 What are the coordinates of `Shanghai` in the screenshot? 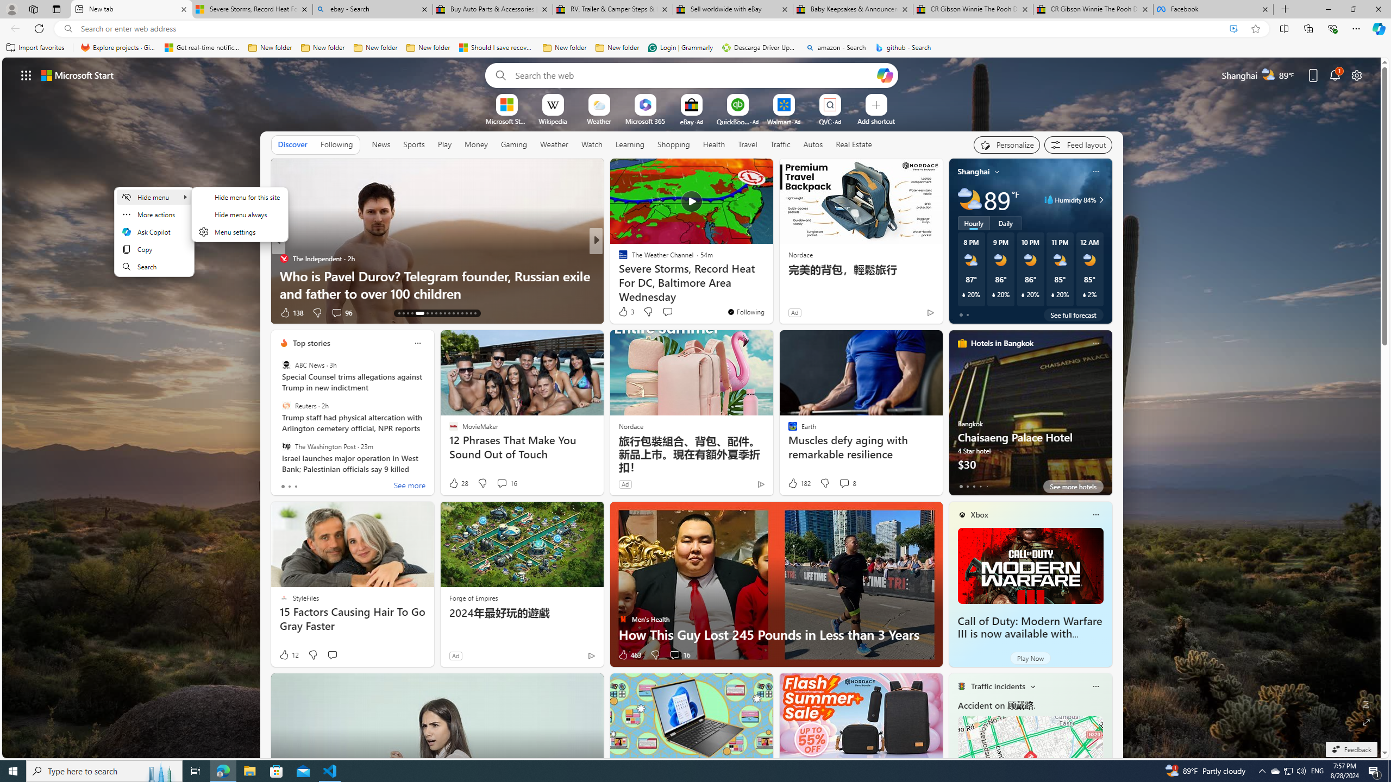 It's located at (974, 172).